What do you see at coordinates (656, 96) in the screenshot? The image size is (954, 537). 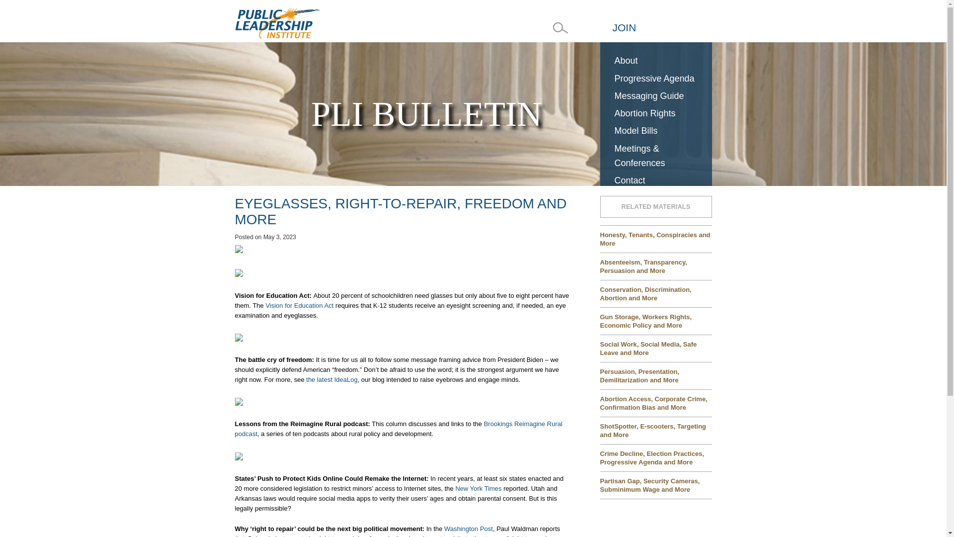 I see `Messaging Guide` at bounding box center [656, 96].